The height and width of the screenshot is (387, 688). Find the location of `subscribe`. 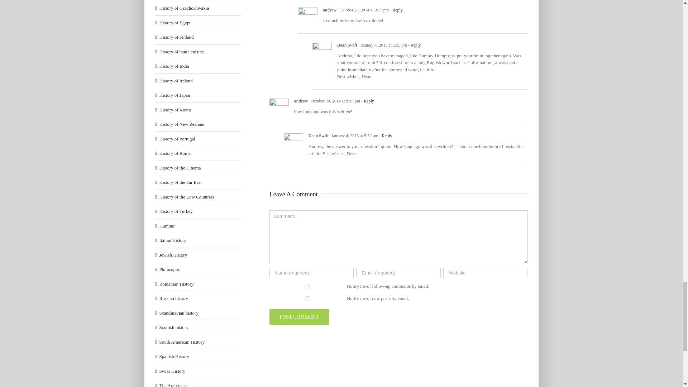

subscribe is located at coordinates (307, 299).